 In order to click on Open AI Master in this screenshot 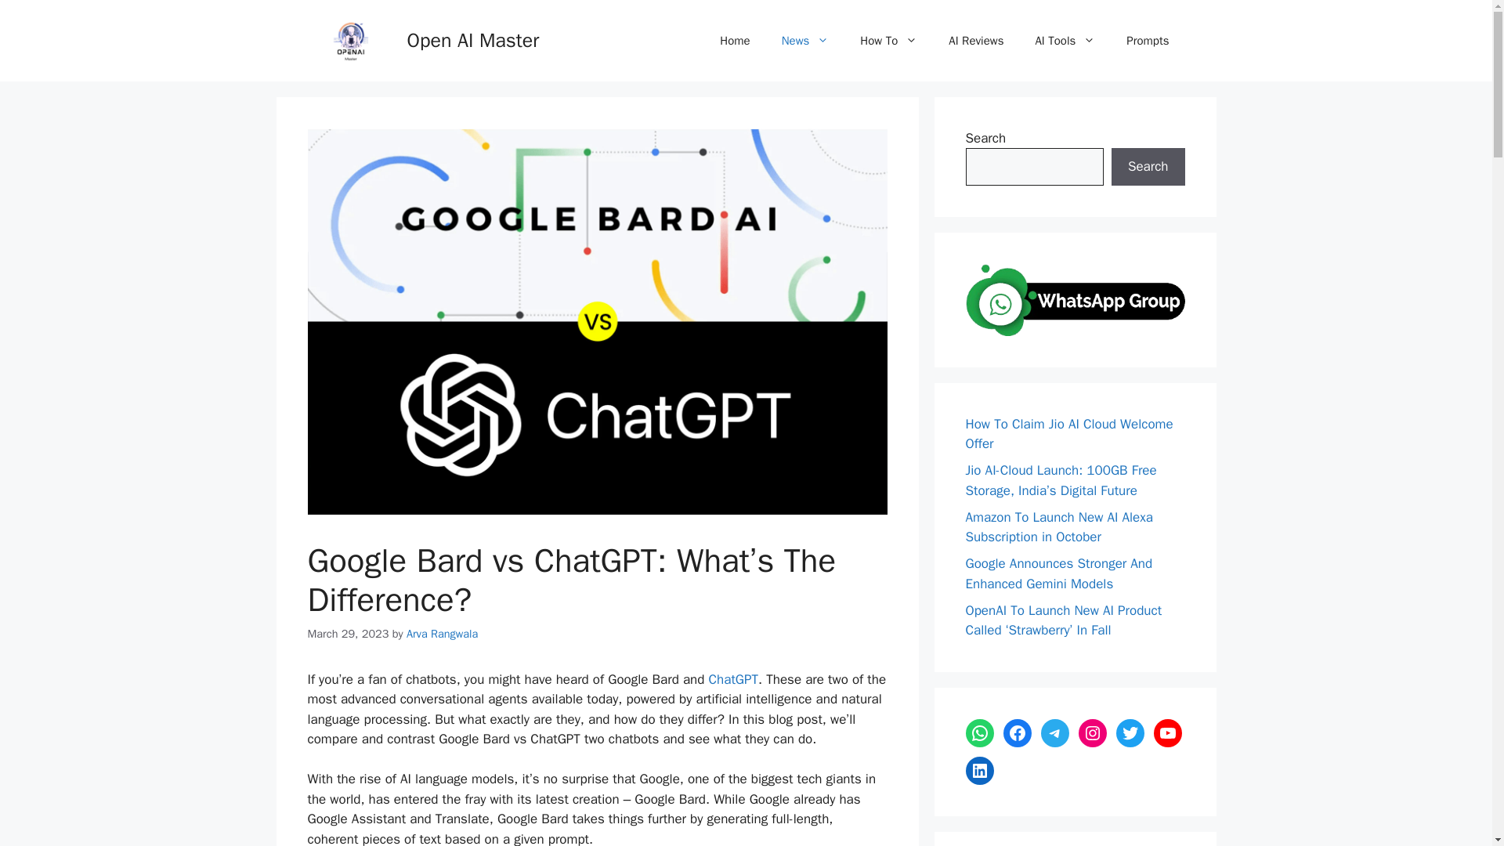, I will do `click(473, 39)`.